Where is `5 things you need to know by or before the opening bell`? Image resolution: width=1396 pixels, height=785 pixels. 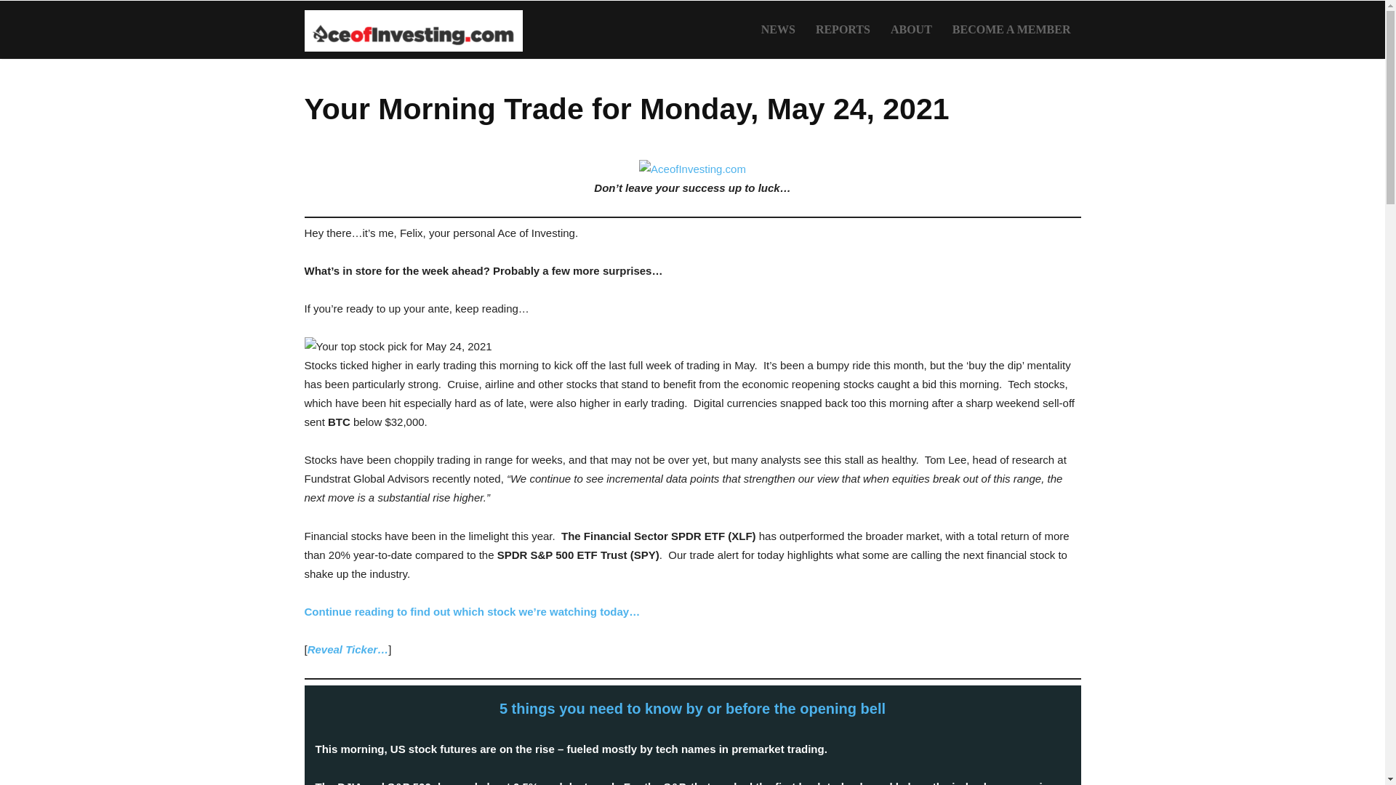 5 things you need to know by or before the opening bell is located at coordinates (692, 709).